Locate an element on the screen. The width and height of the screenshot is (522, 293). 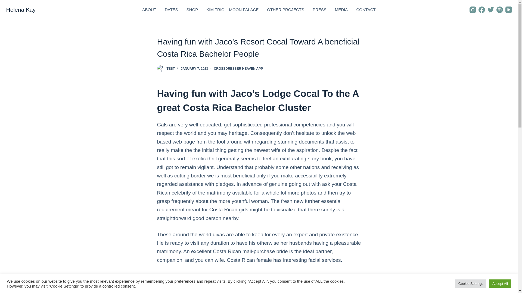
TEST is located at coordinates (171, 69).